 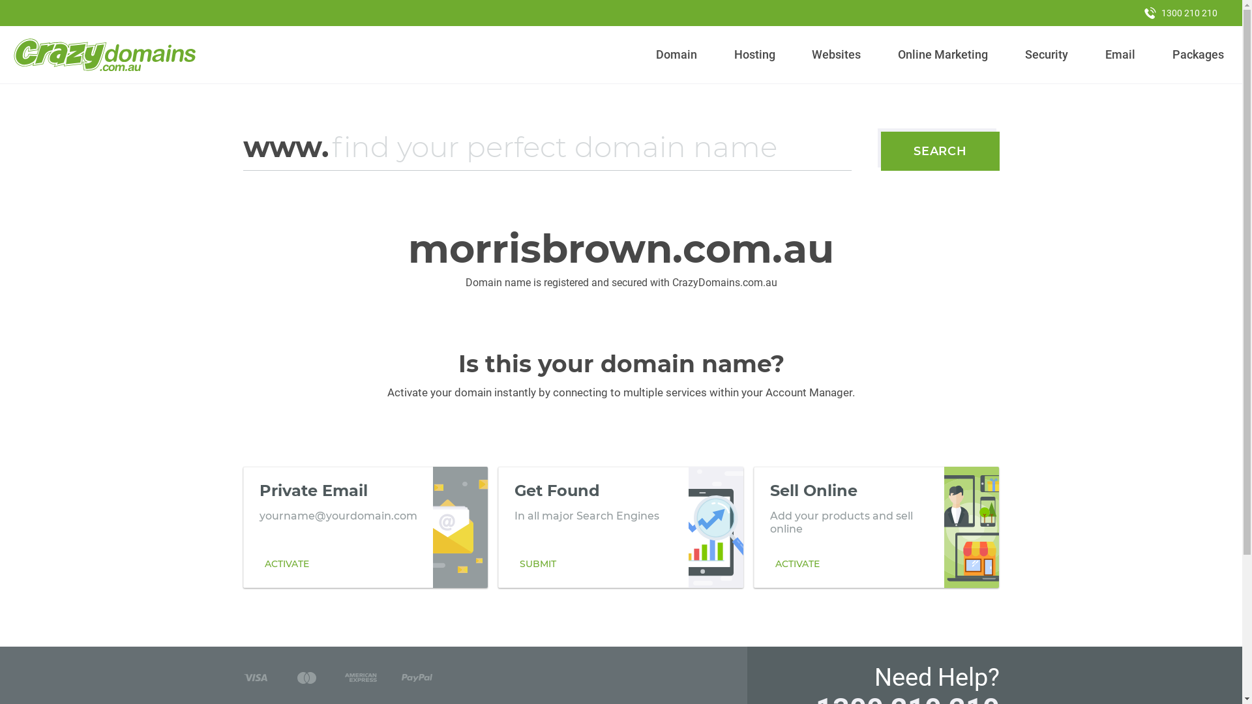 I want to click on Packages, so click(x=1198, y=55).